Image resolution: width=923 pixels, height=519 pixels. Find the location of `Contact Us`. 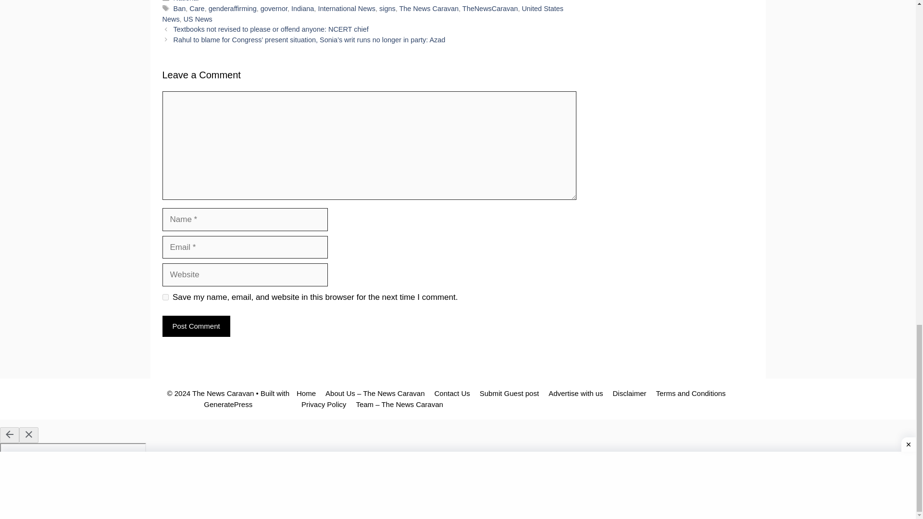

Contact Us is located at coordinates (452, 393).